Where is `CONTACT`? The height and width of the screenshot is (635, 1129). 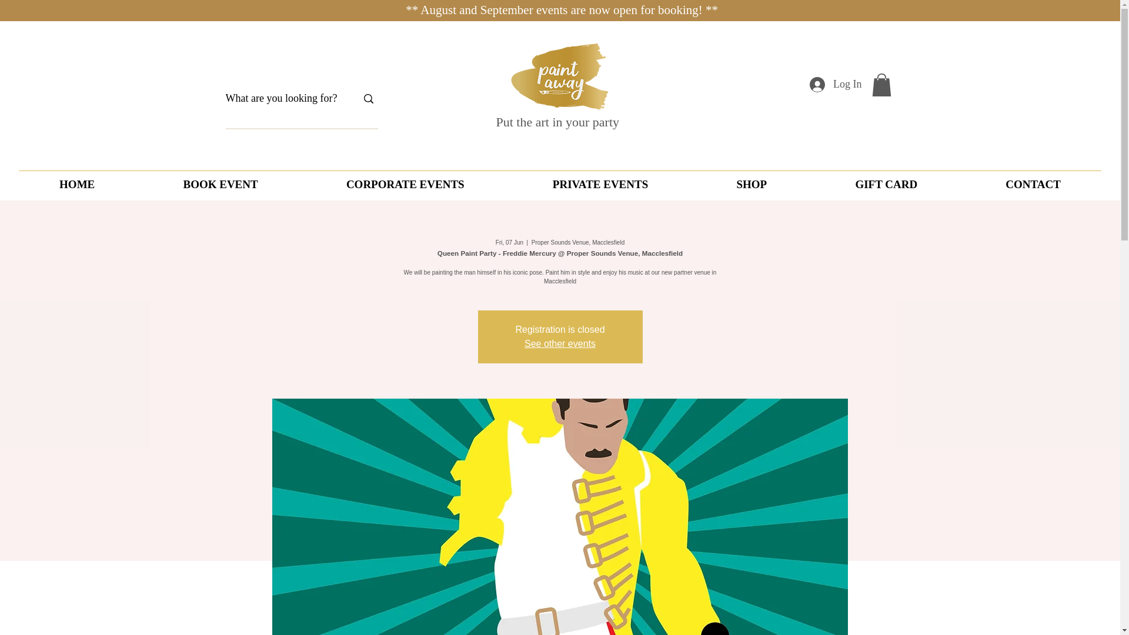
CONTACT is located at coordinates (1033, 184).